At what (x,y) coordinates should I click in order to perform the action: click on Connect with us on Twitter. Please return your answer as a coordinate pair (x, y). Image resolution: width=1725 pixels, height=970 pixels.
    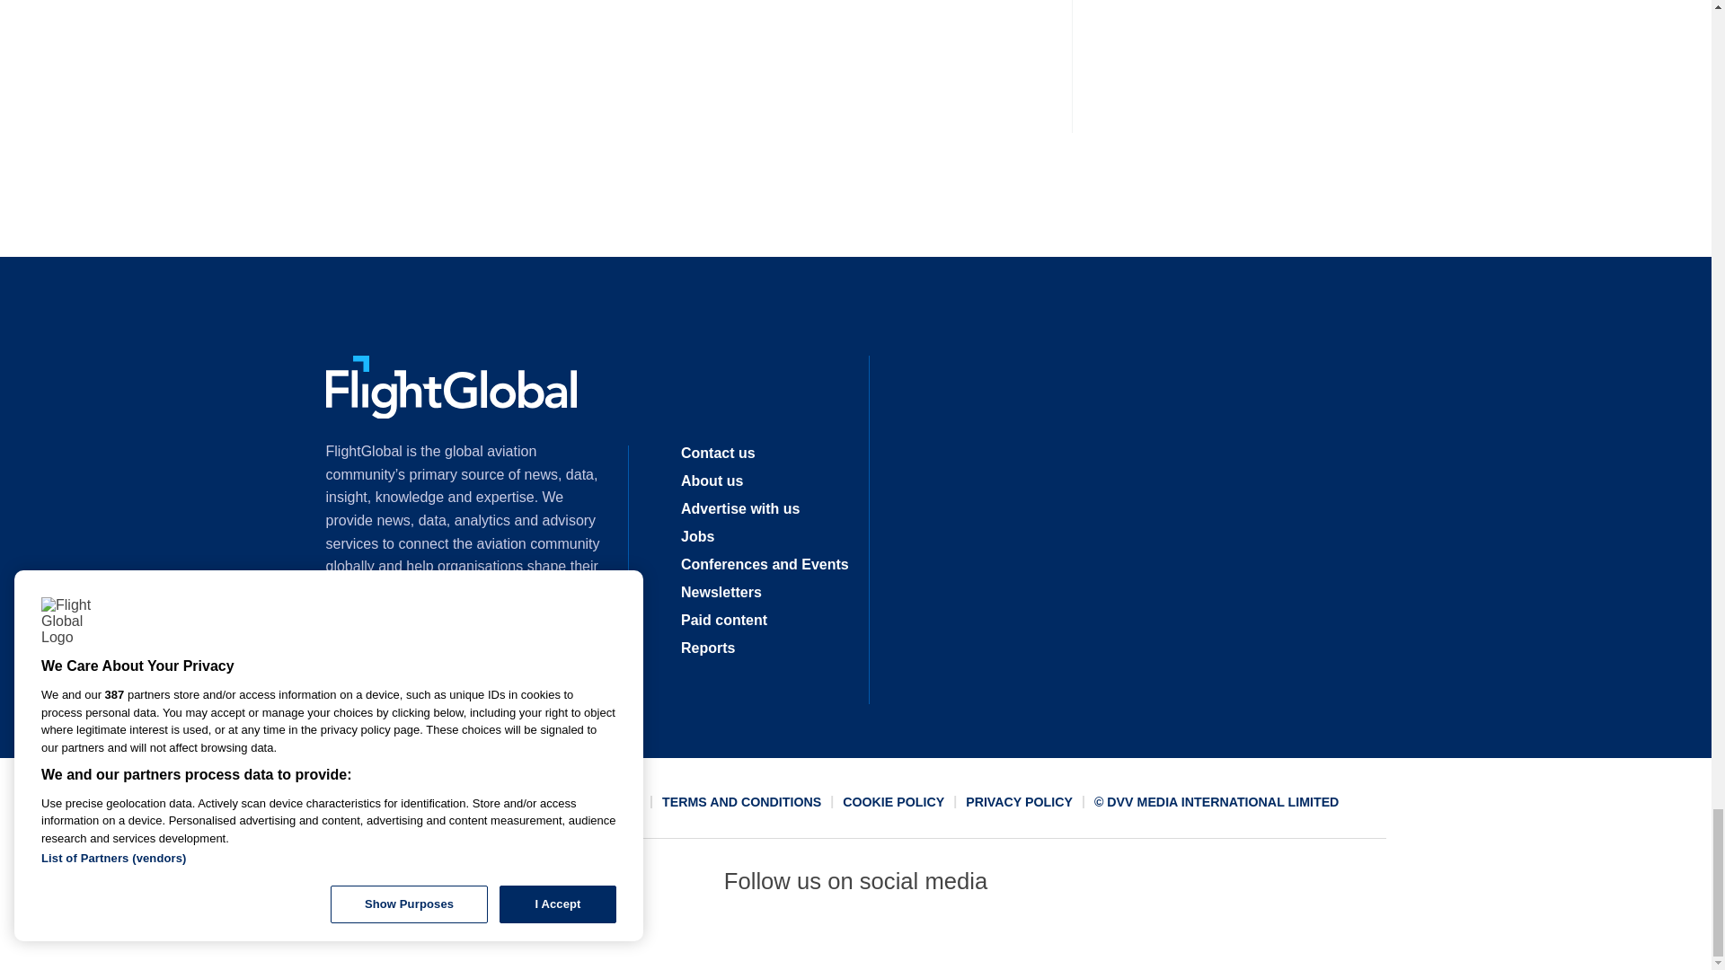
    Looking at the image, I should click on (791, 938).